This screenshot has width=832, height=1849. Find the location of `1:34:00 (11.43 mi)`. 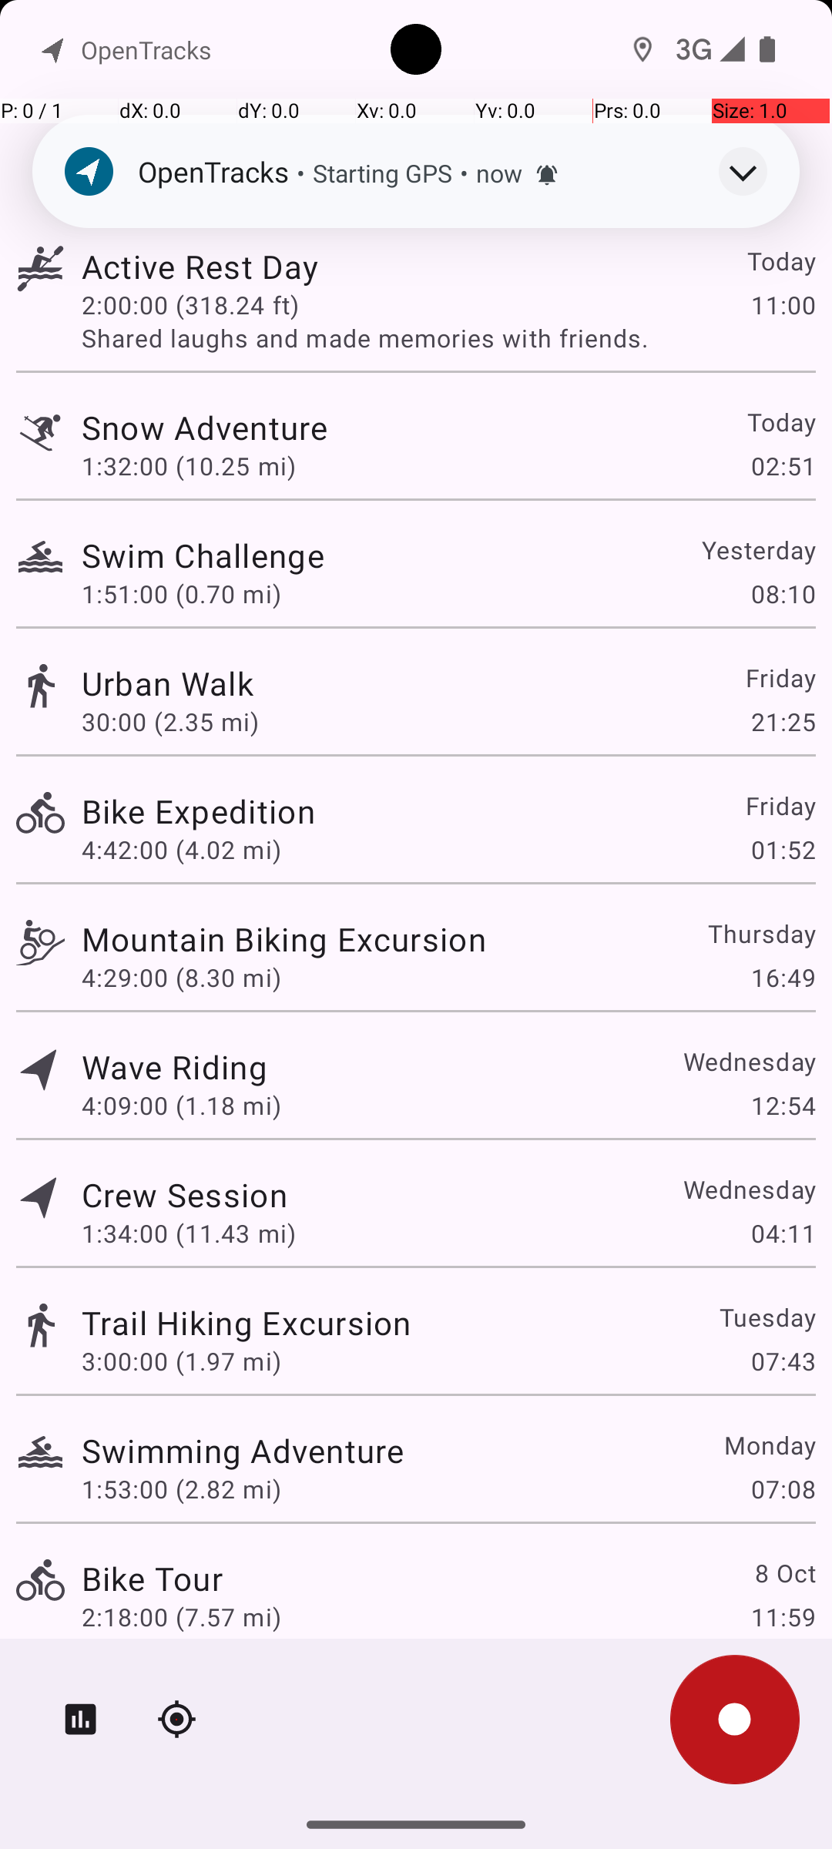

1:34:00 (11.43 mi) is located at coordinates (188, 1233).